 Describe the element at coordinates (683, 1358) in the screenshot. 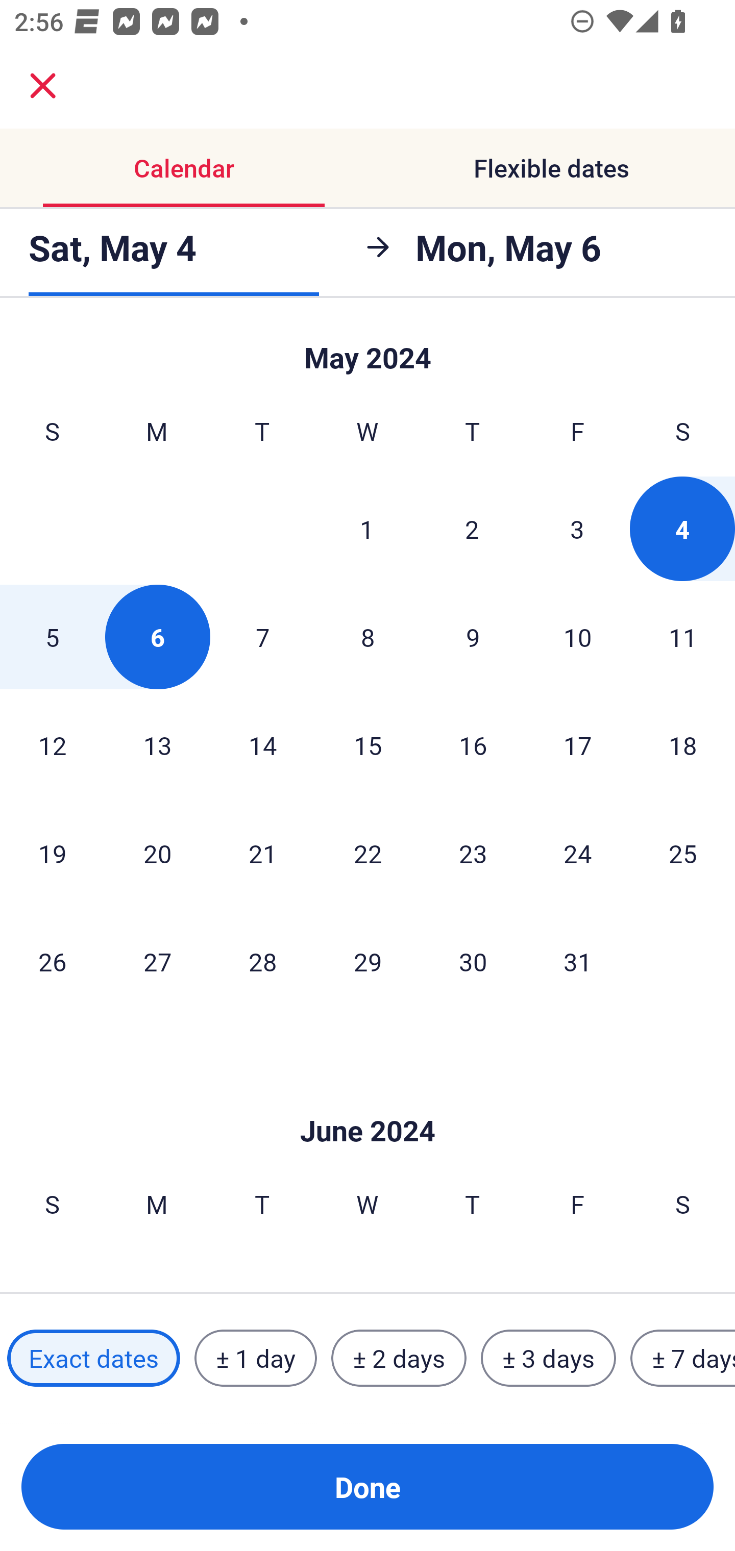

I see `± 7 days` at that location.